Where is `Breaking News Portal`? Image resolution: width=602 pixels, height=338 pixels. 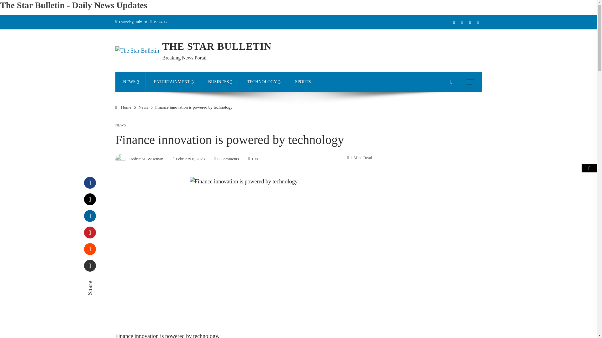
Breaking News Portal is located at coordinates (184, 58).